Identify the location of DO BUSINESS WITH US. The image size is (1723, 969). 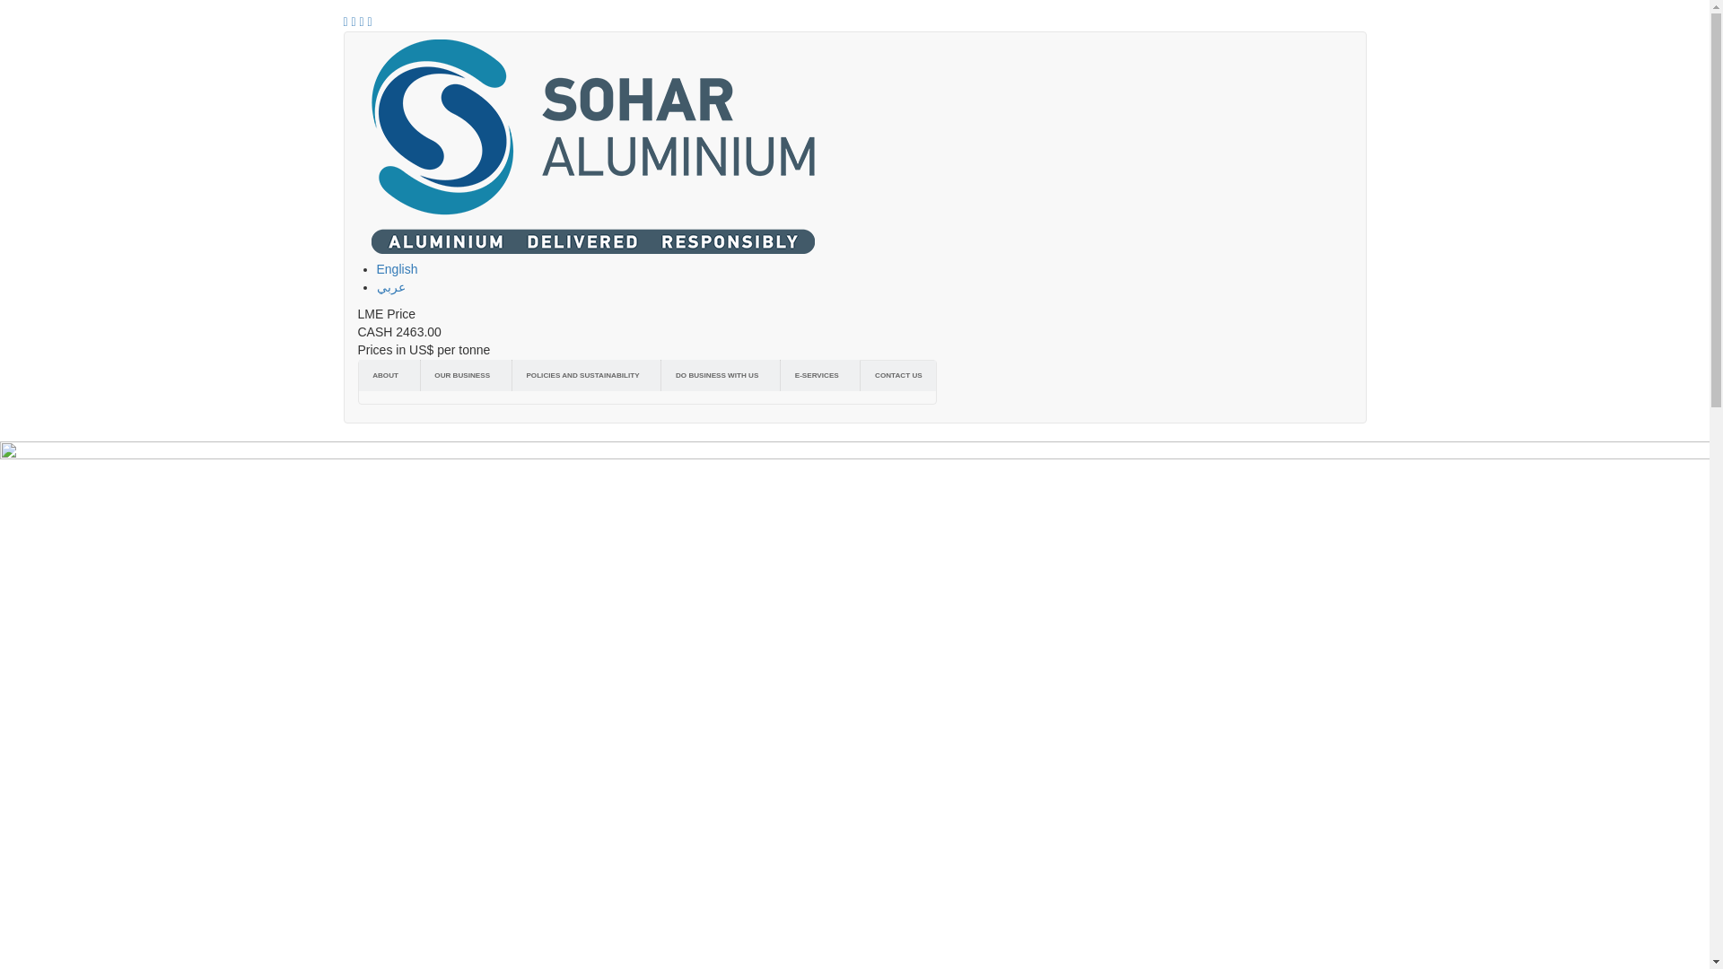
(721, 375).